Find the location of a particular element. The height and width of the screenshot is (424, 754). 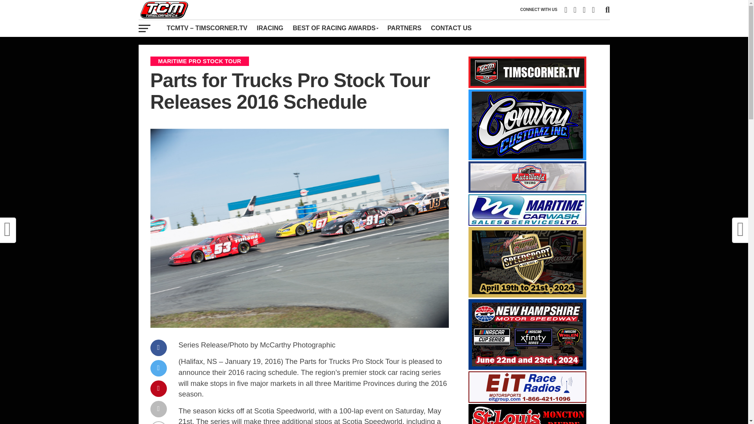

PARTNERS is located at coordinates (404, 28).